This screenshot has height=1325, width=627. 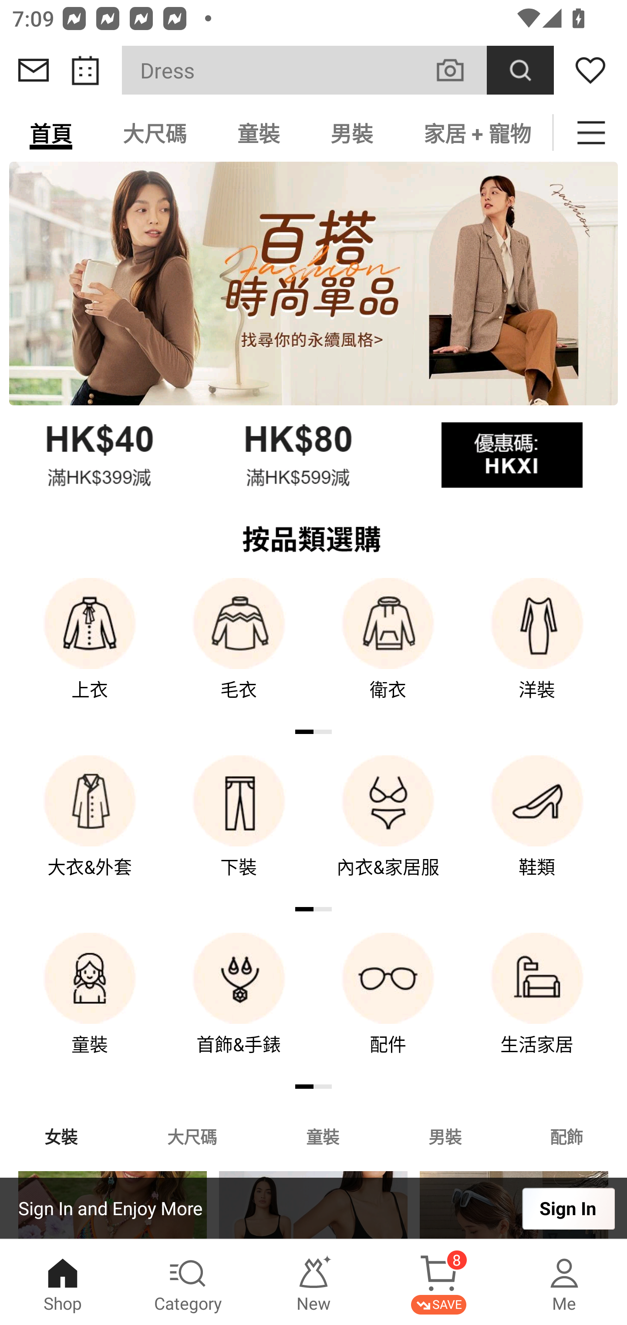 I want to click on 生活家居, so click(x=537, y=1006).